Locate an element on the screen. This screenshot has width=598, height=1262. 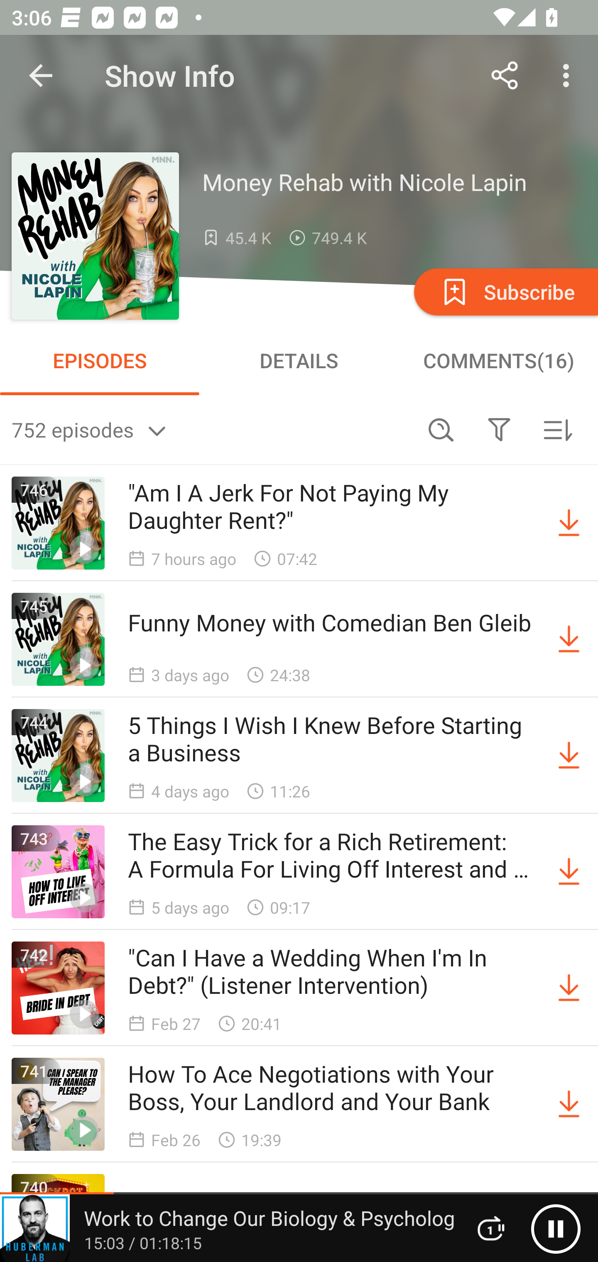
Navigate up is located at coordinates (41, 76).